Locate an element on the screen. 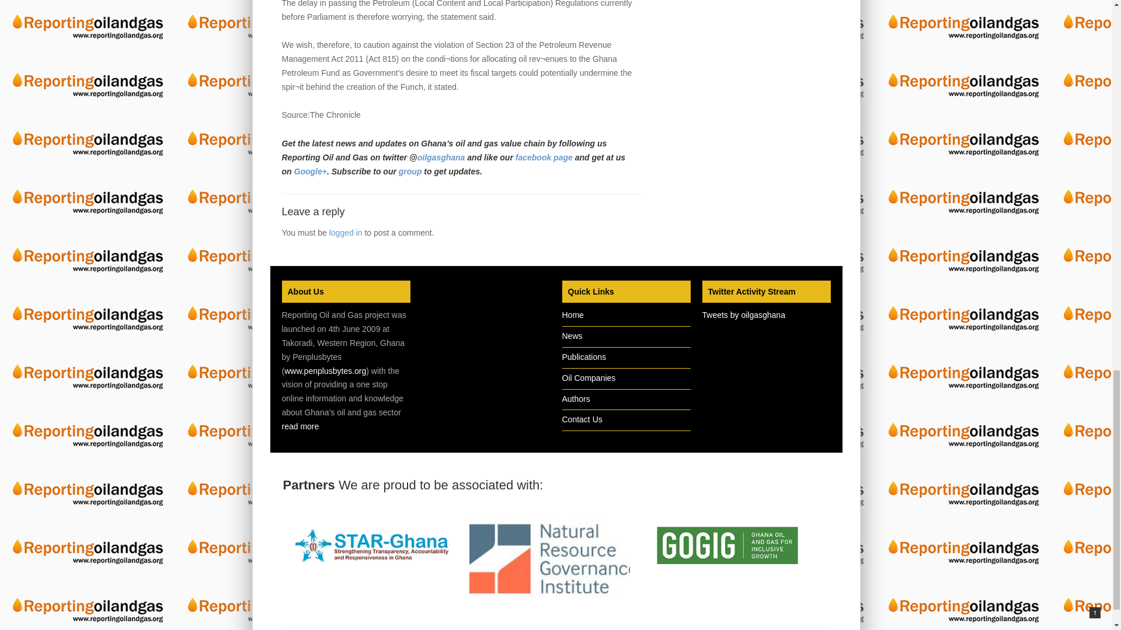 Image resolution: width=1121 pixels, height=630 pixels. facebook page  is located at coordinates (545, 157).